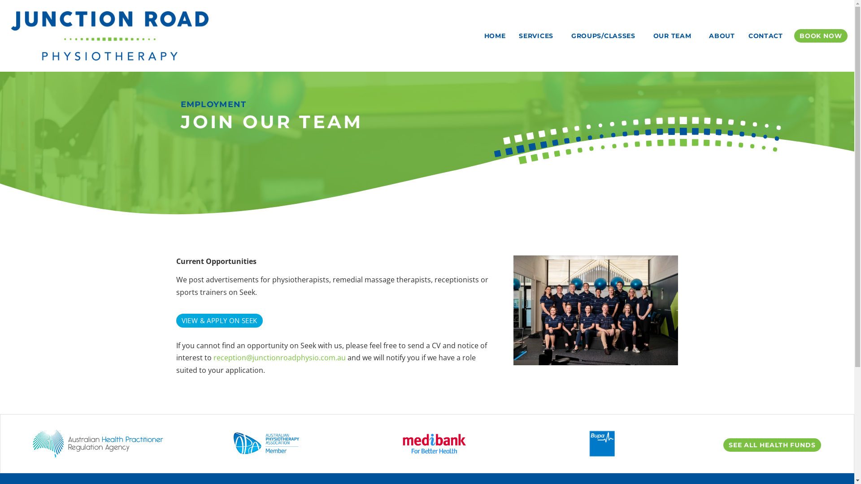 The width and height of the screenshot is (861, 484). I want to click on ABOUT, so click(722, 36).